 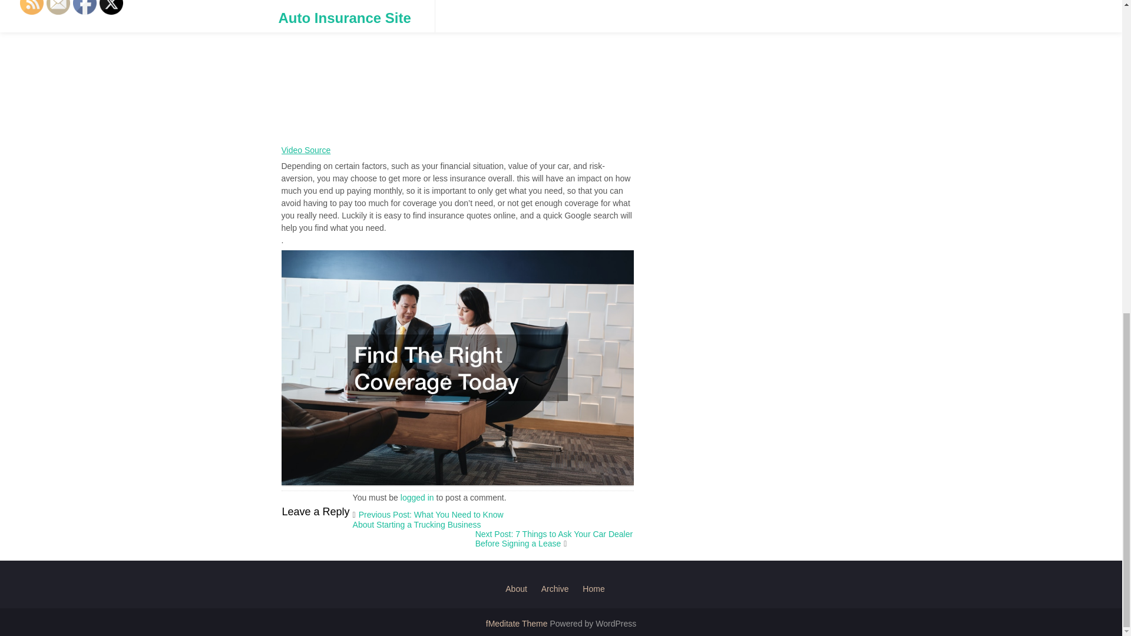 What do you see at coordinates (593, 589) in the screenshot?
I see `Home` at bounding box center [593, 589].